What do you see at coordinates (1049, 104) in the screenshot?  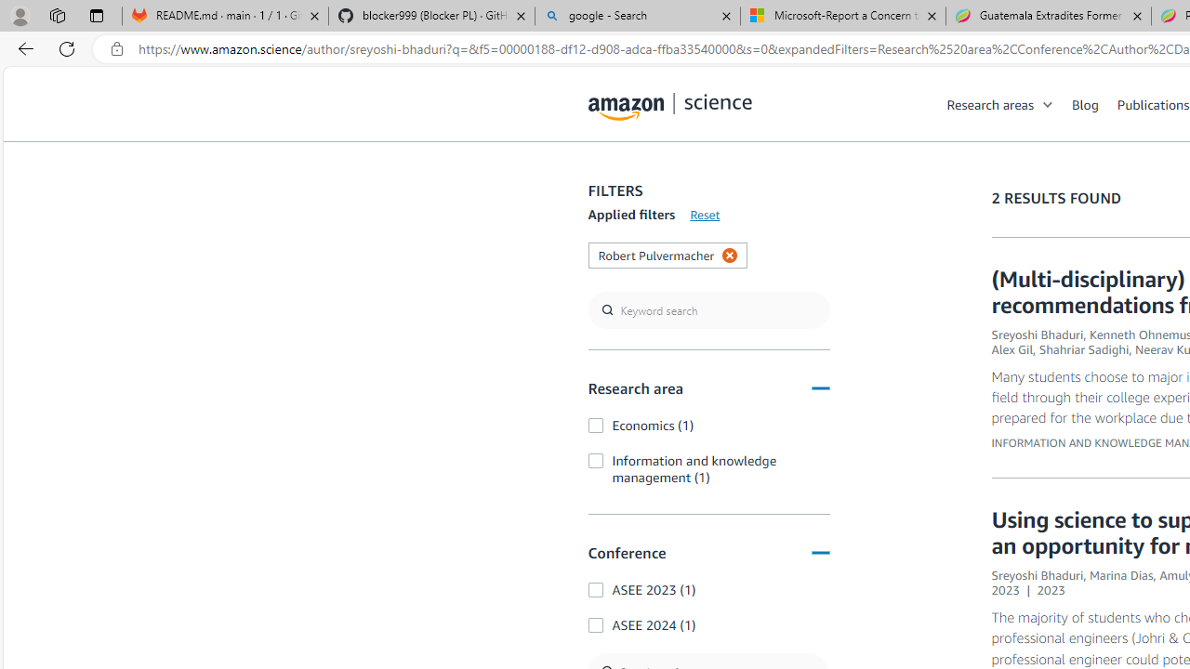 I see `Open Sub Navigation` at bounding box center [1049, 104].